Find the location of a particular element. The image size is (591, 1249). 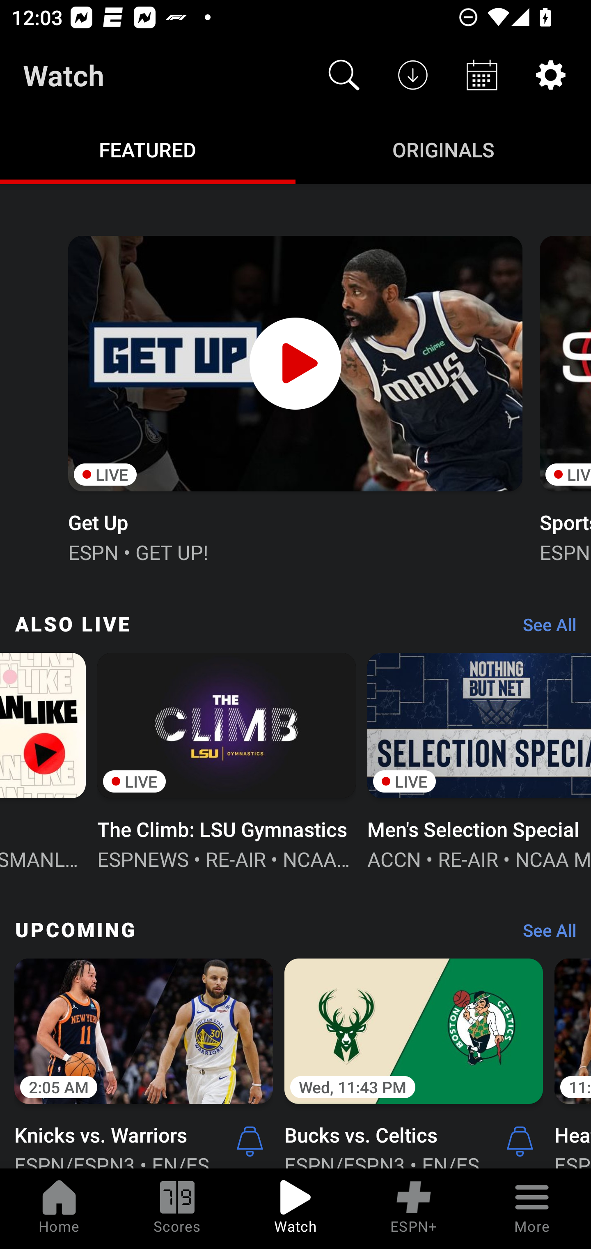

 LIVE Get Up ESPN • GET UP! is located at coordinates (295, 398).